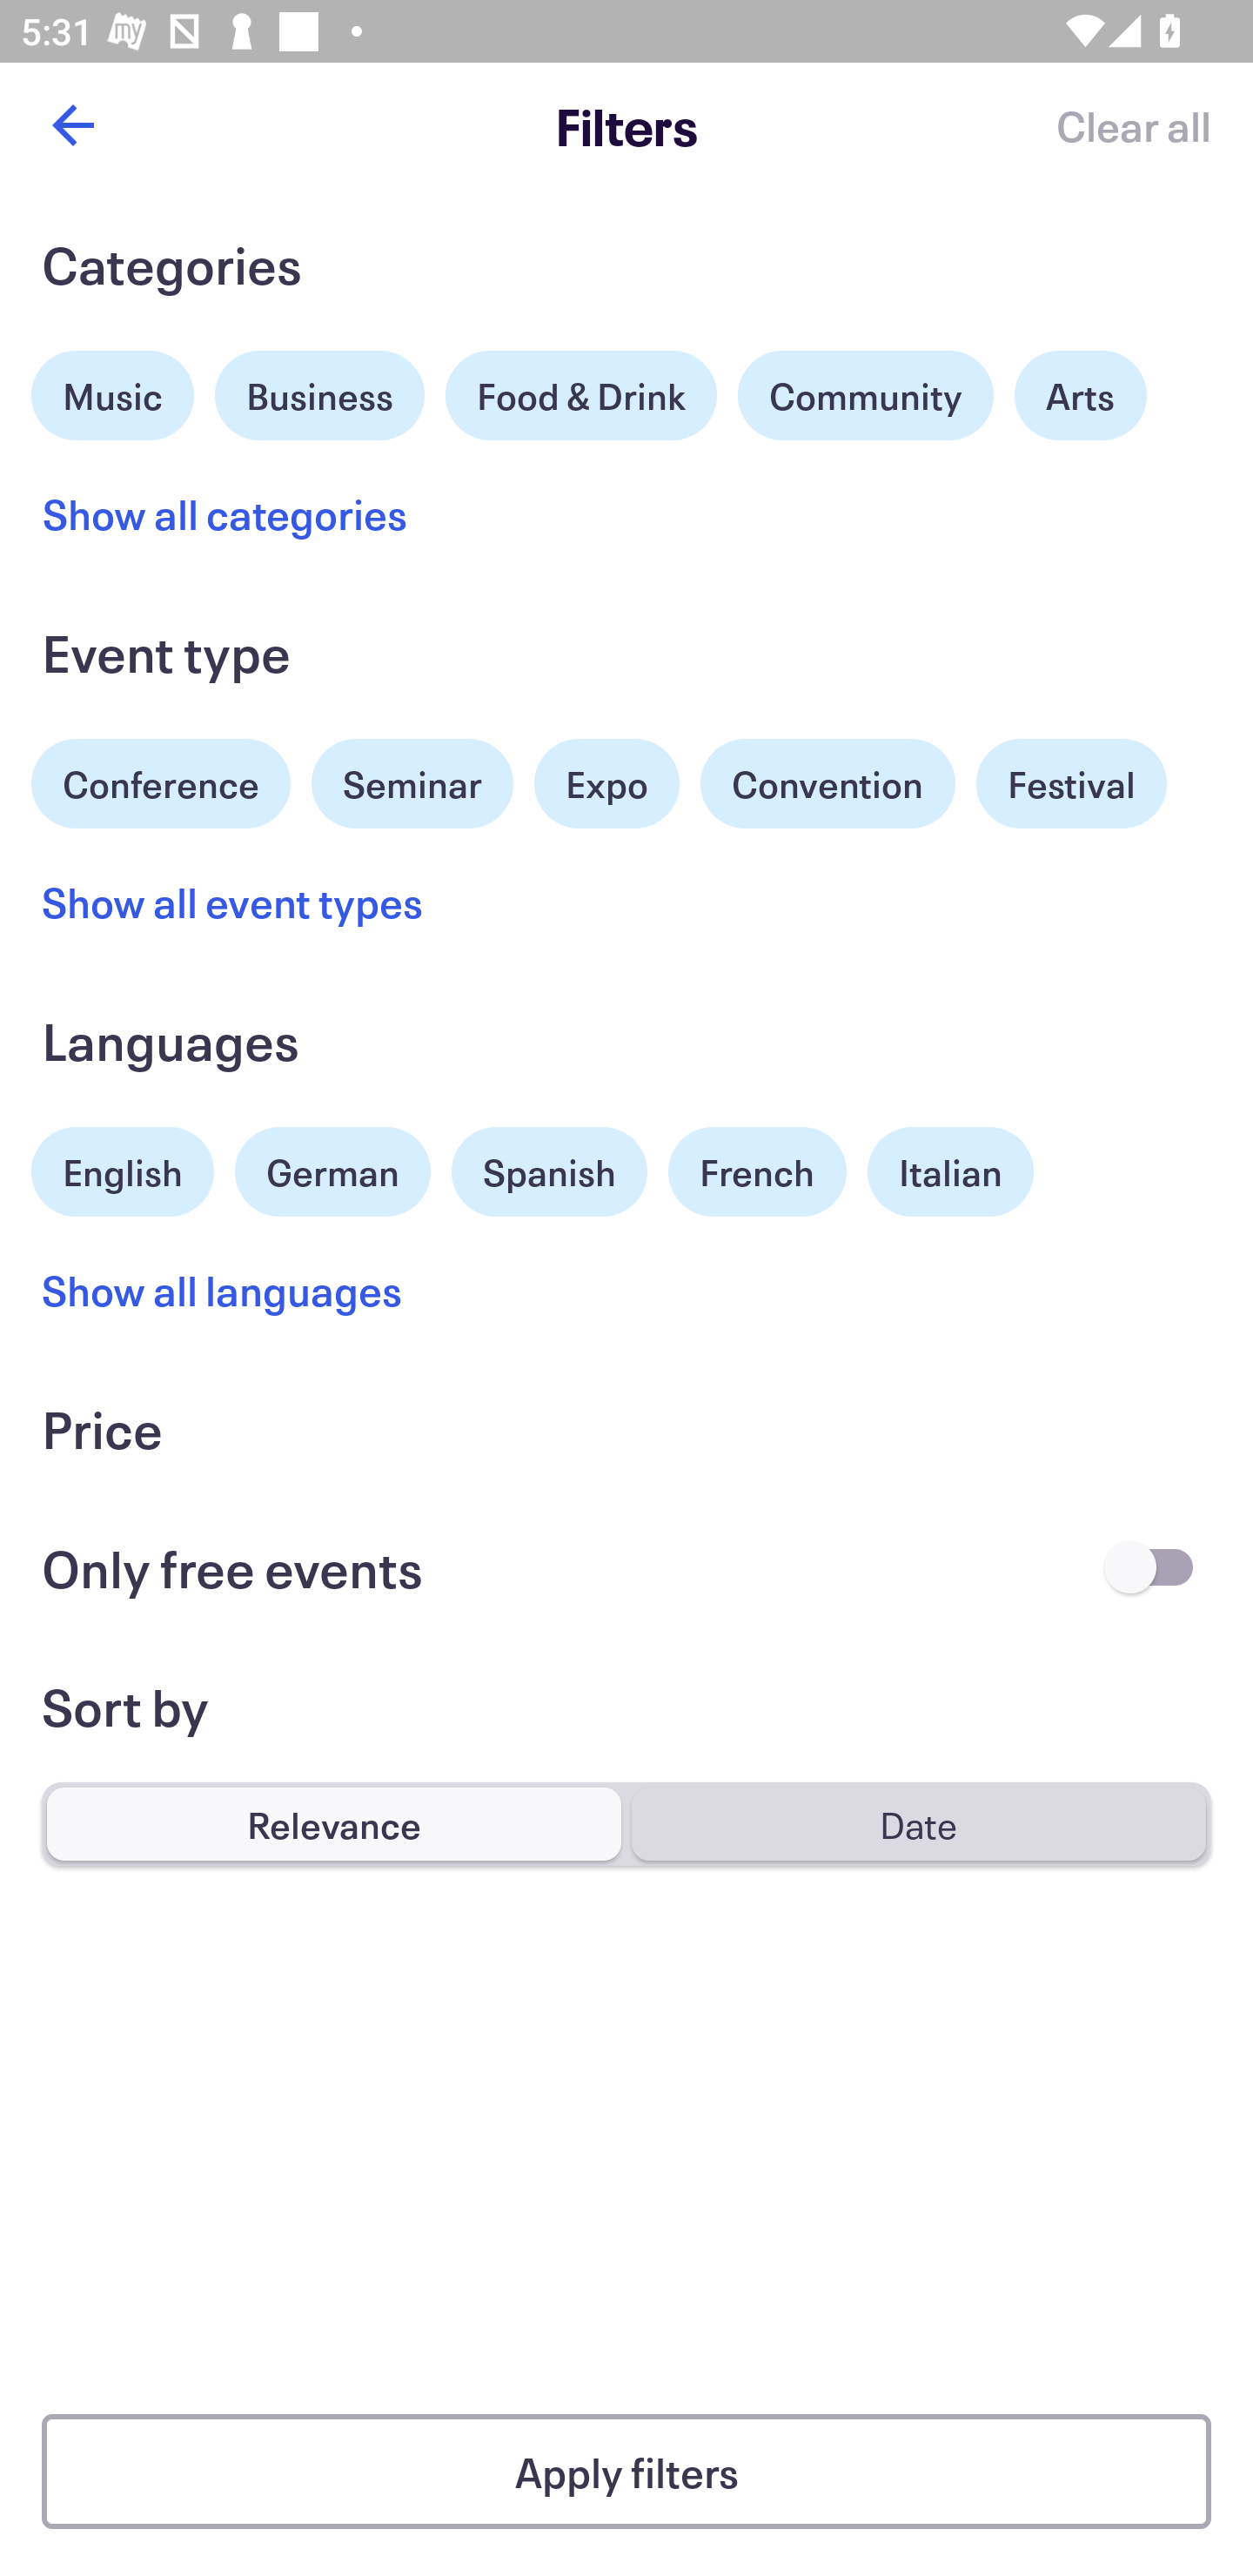  Describe the element at coordinates (581, 395) in the screenshot. I see `Food & Drink` at that location.